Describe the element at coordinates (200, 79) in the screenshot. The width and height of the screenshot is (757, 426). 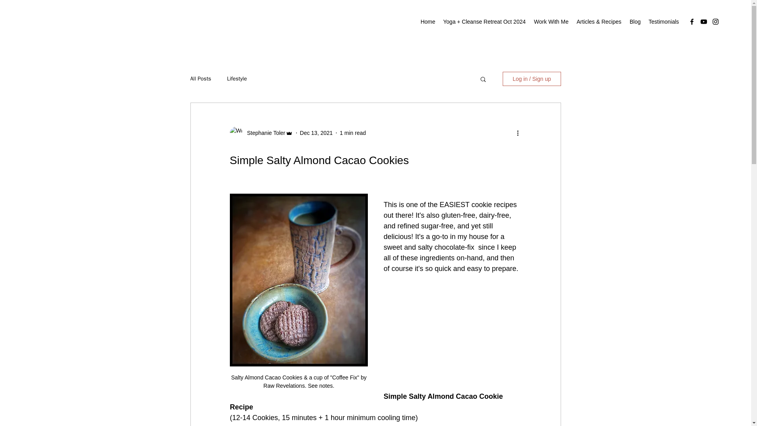
I see `All Posts` at that location.